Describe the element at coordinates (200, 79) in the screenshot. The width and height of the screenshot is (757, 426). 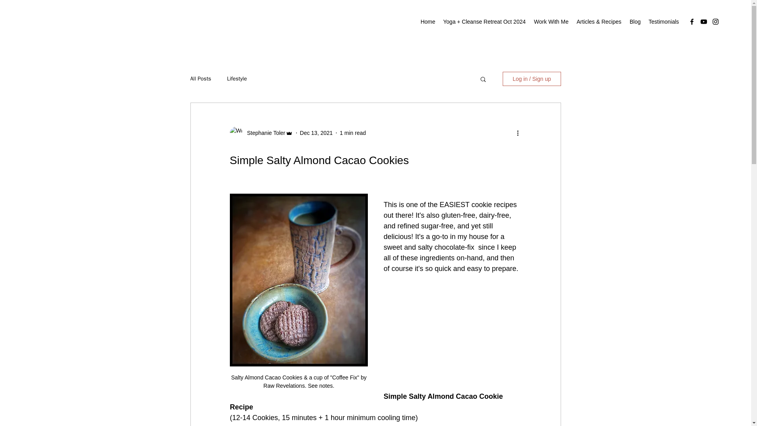
I see `All Posts` at that location.